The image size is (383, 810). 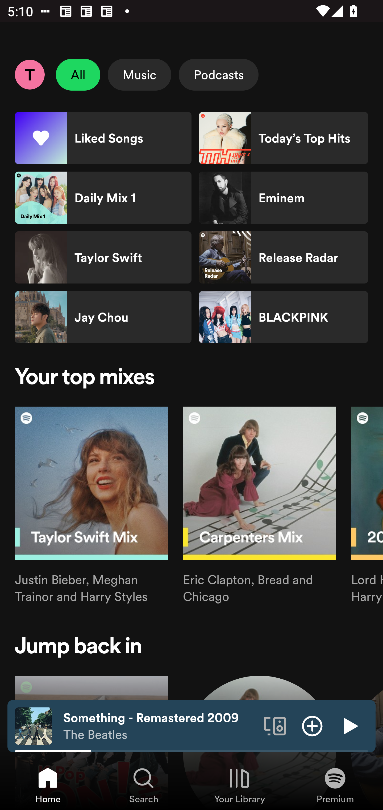 What do you see at coordinates (78, 75) in the screenshot?
I see `All Unselect All` at bounding box center [78, 75].